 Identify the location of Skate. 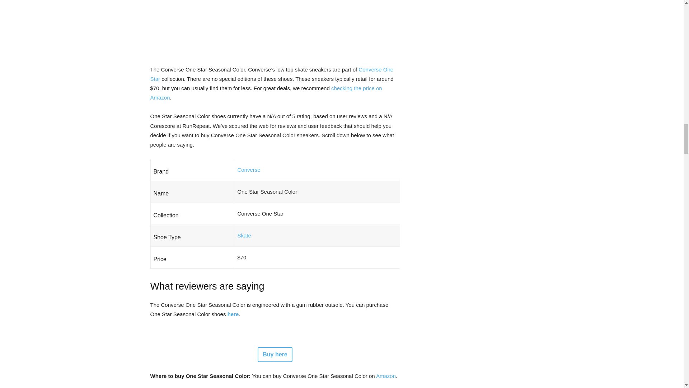
(244, 235).